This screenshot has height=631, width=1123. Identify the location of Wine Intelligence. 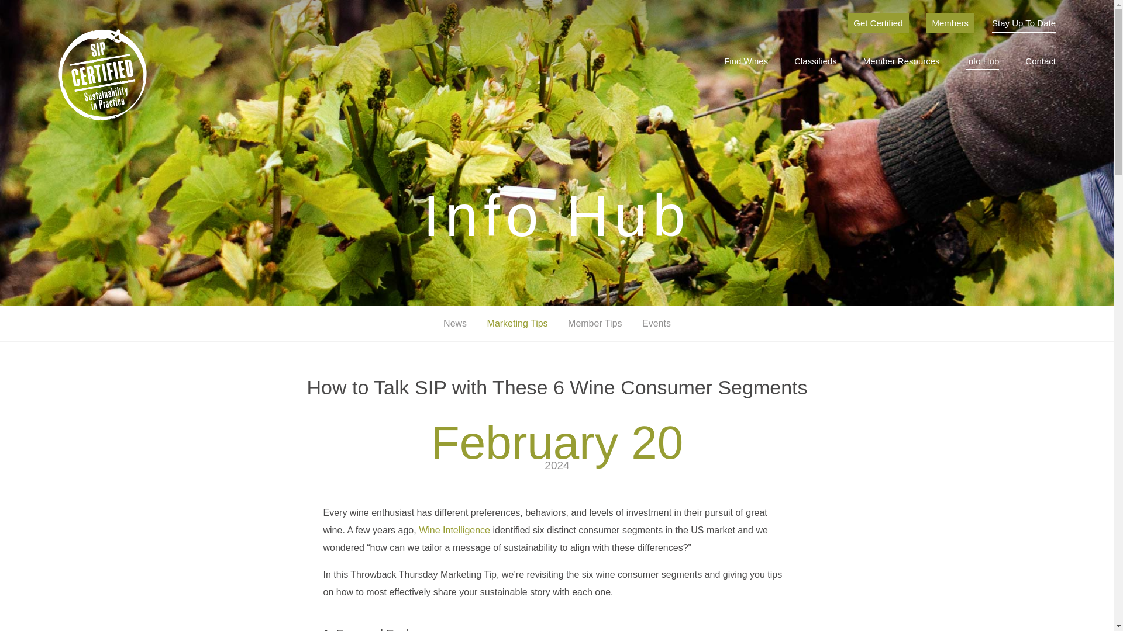
(454, 529).